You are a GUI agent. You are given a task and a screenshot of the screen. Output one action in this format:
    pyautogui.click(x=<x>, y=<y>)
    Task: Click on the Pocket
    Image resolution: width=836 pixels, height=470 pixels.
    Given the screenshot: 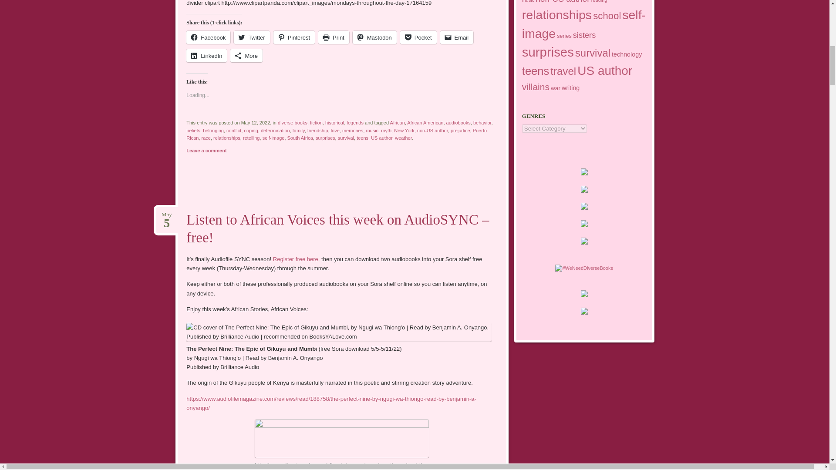 What is the action you would take?
    pyautogui.click(x=418, y=37)
    